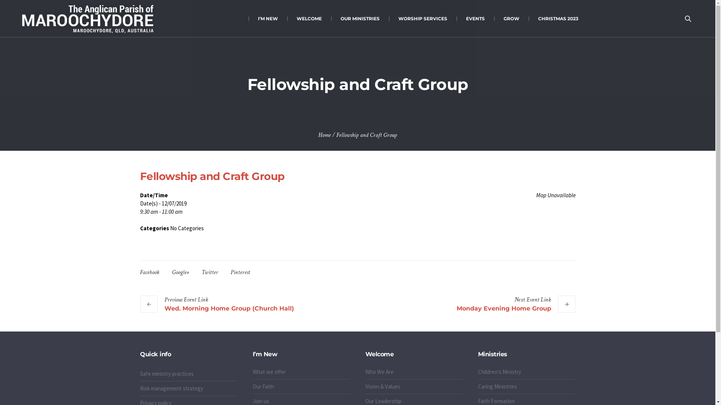 This screenshot has width=721, height=405. What do you see at coordinates (240, 272) in the screenshot?
I see `Pinterest` at bounding box center [240, 272].